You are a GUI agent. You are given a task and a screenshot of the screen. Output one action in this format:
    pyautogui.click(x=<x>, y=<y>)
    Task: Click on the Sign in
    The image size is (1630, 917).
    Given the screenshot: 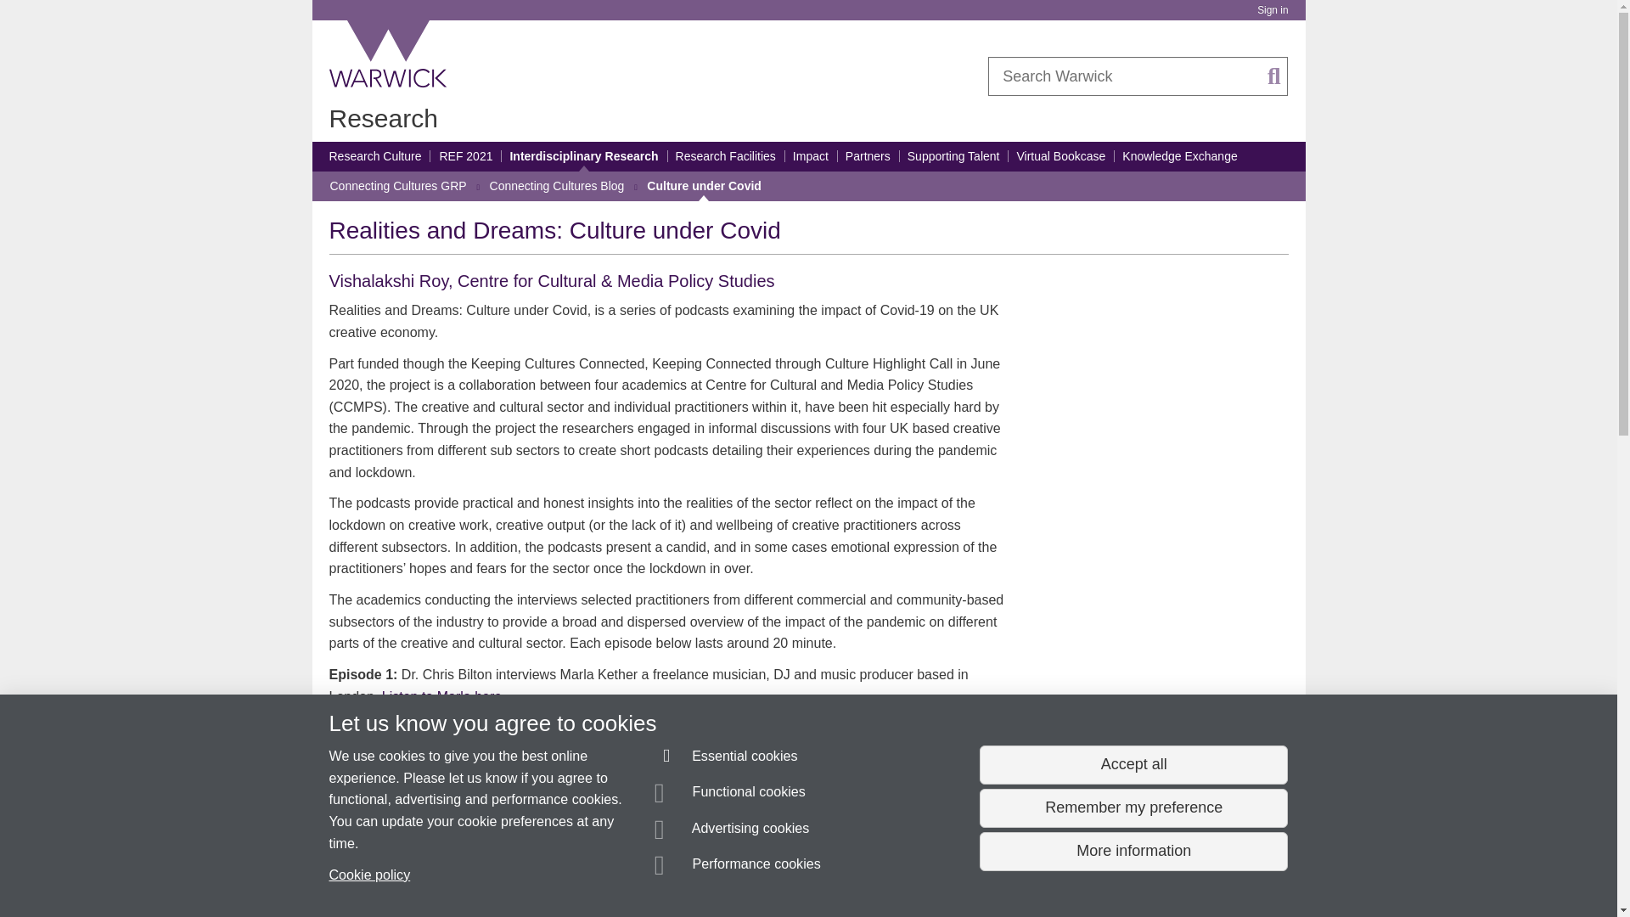 What is the action you would take?
    pyautogui.click(x=1272, y=10)
    